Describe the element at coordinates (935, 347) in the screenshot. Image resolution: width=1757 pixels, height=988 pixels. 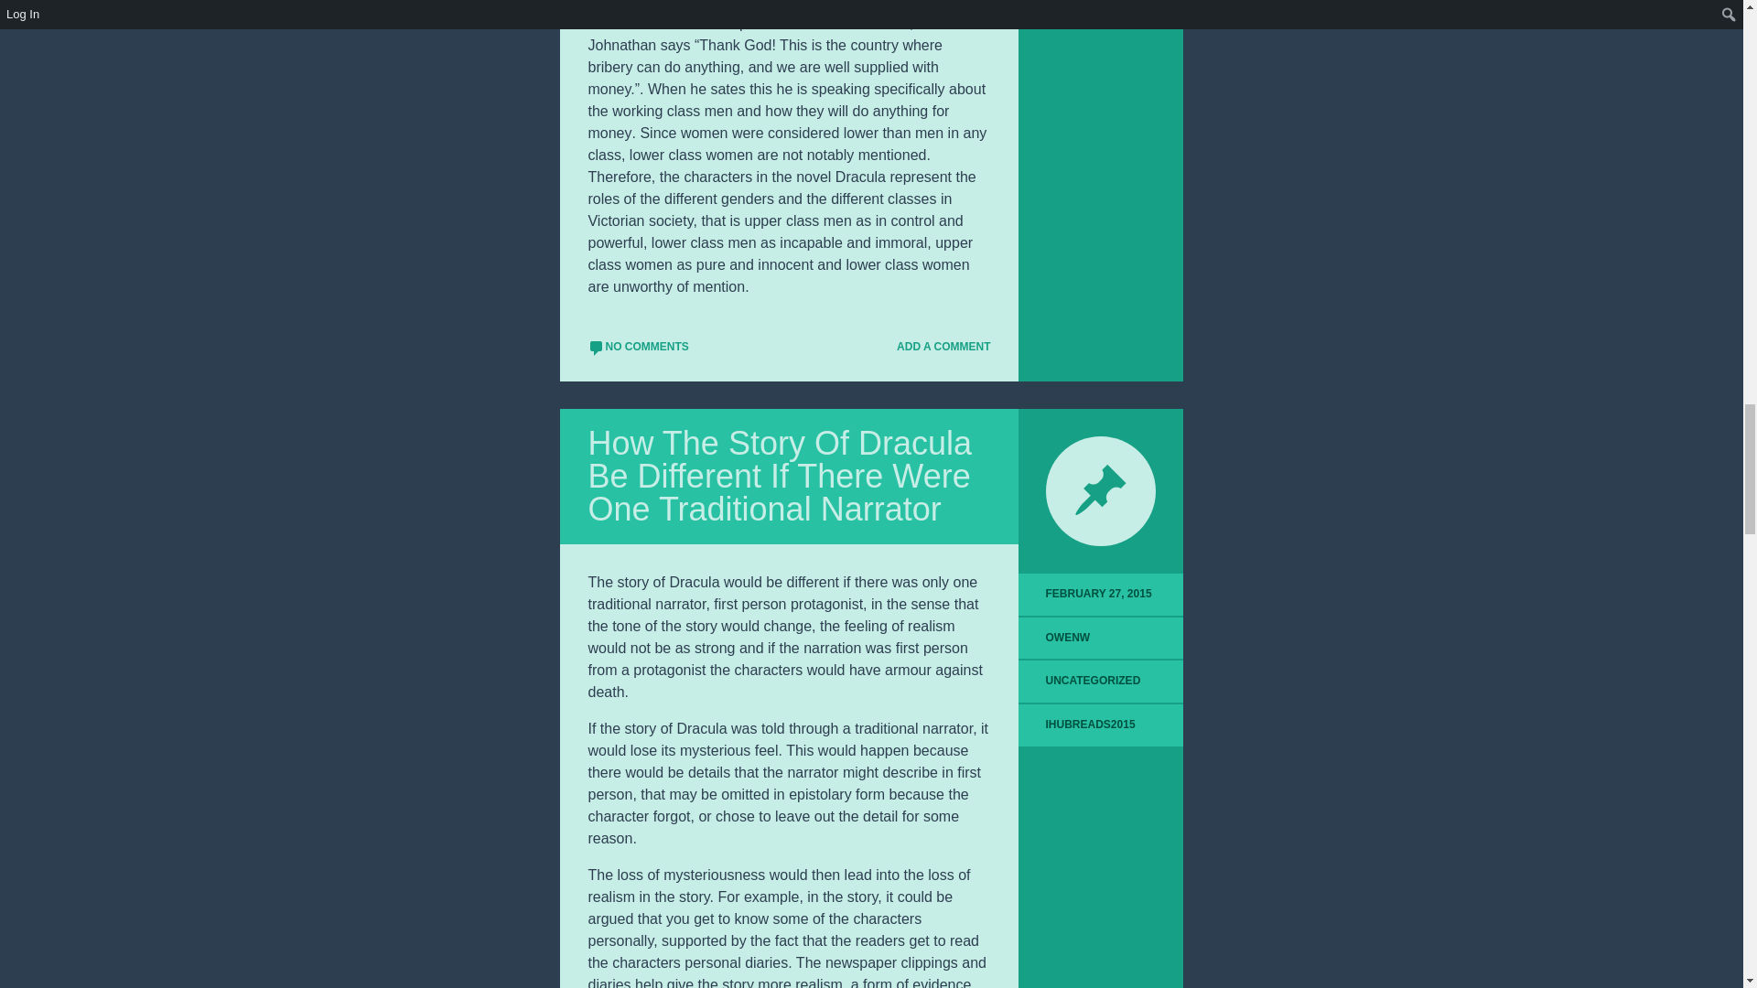
I see `ADD A COMMENT` at that location.